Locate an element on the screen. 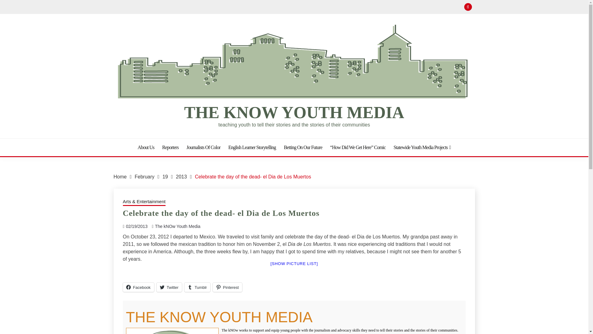 The width and height of the screenshot is (593, 334). Journalists Of Color is located at coordinates (204, 147).